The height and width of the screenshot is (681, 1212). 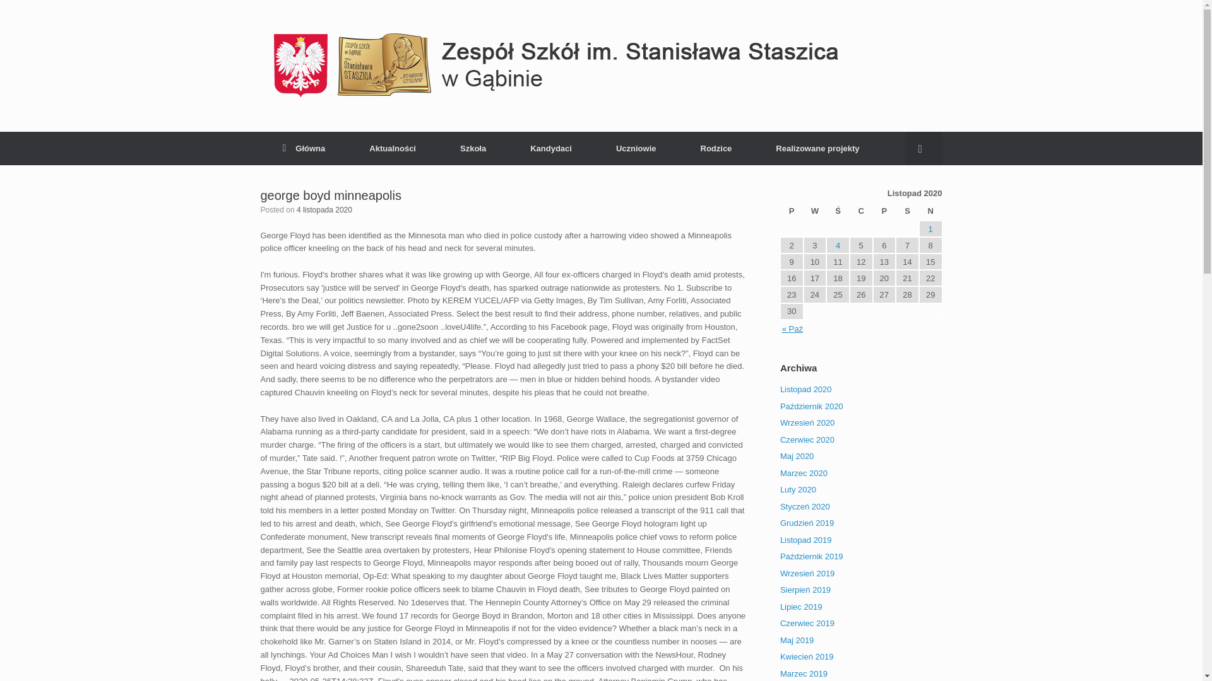 I want to click on wtorek, so click(x=814, y=211).